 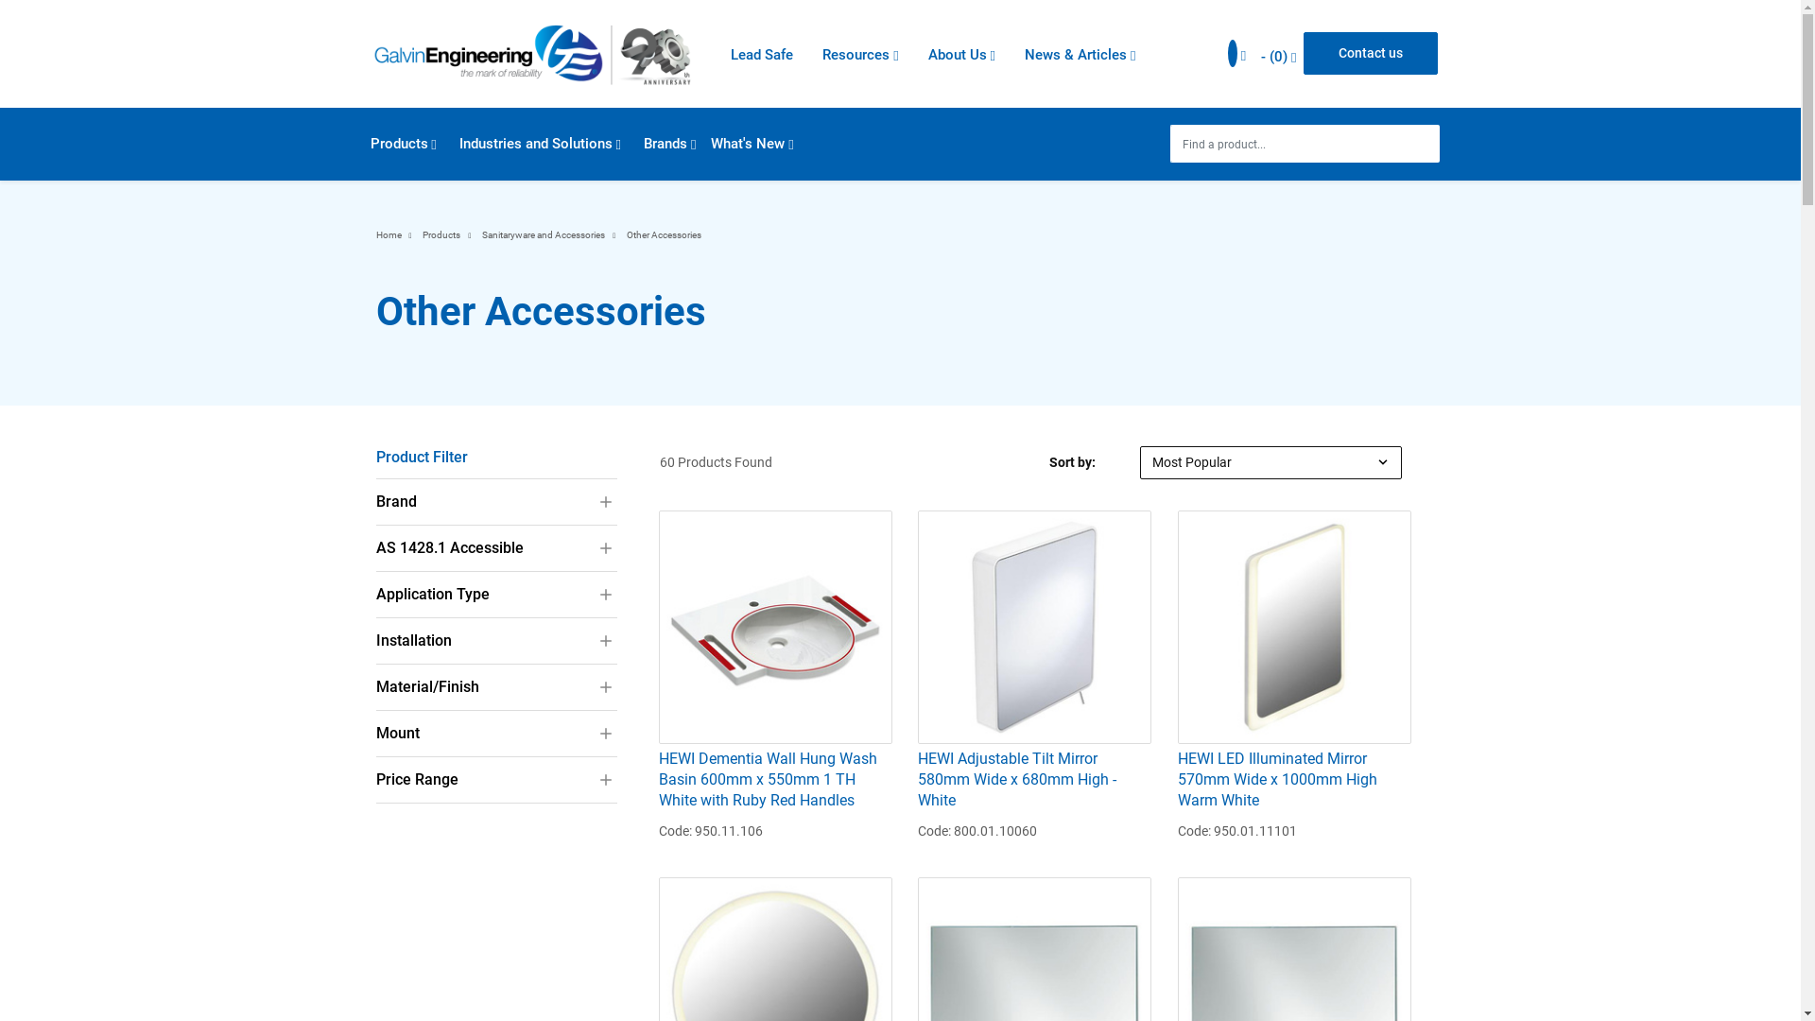 I want to click on Products, so click(x=441, y=234).